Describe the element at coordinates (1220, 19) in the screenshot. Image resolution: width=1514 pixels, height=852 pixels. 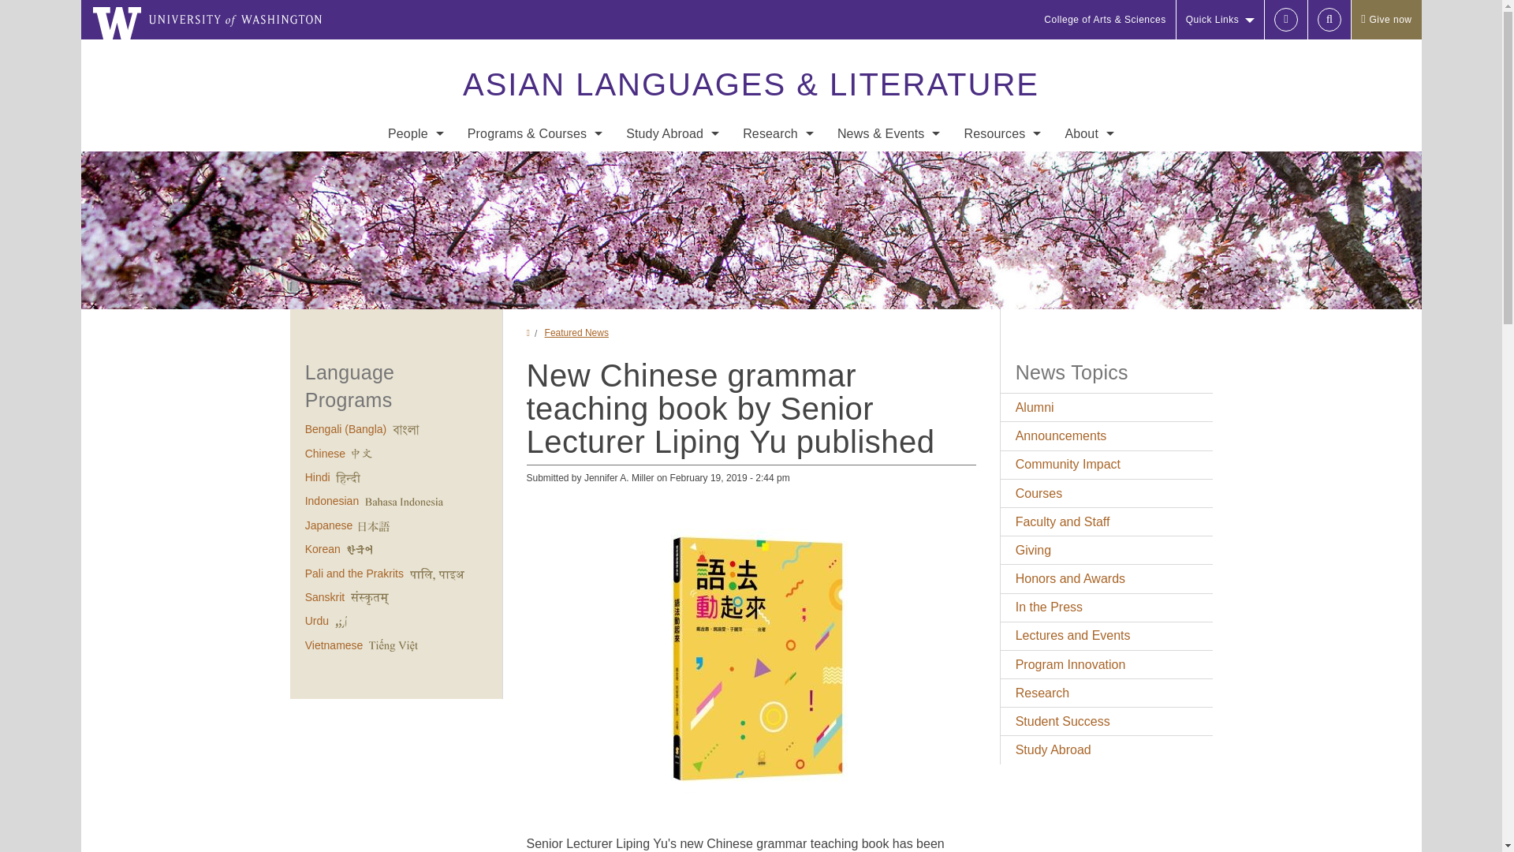
I see `Quick Links` at that location.